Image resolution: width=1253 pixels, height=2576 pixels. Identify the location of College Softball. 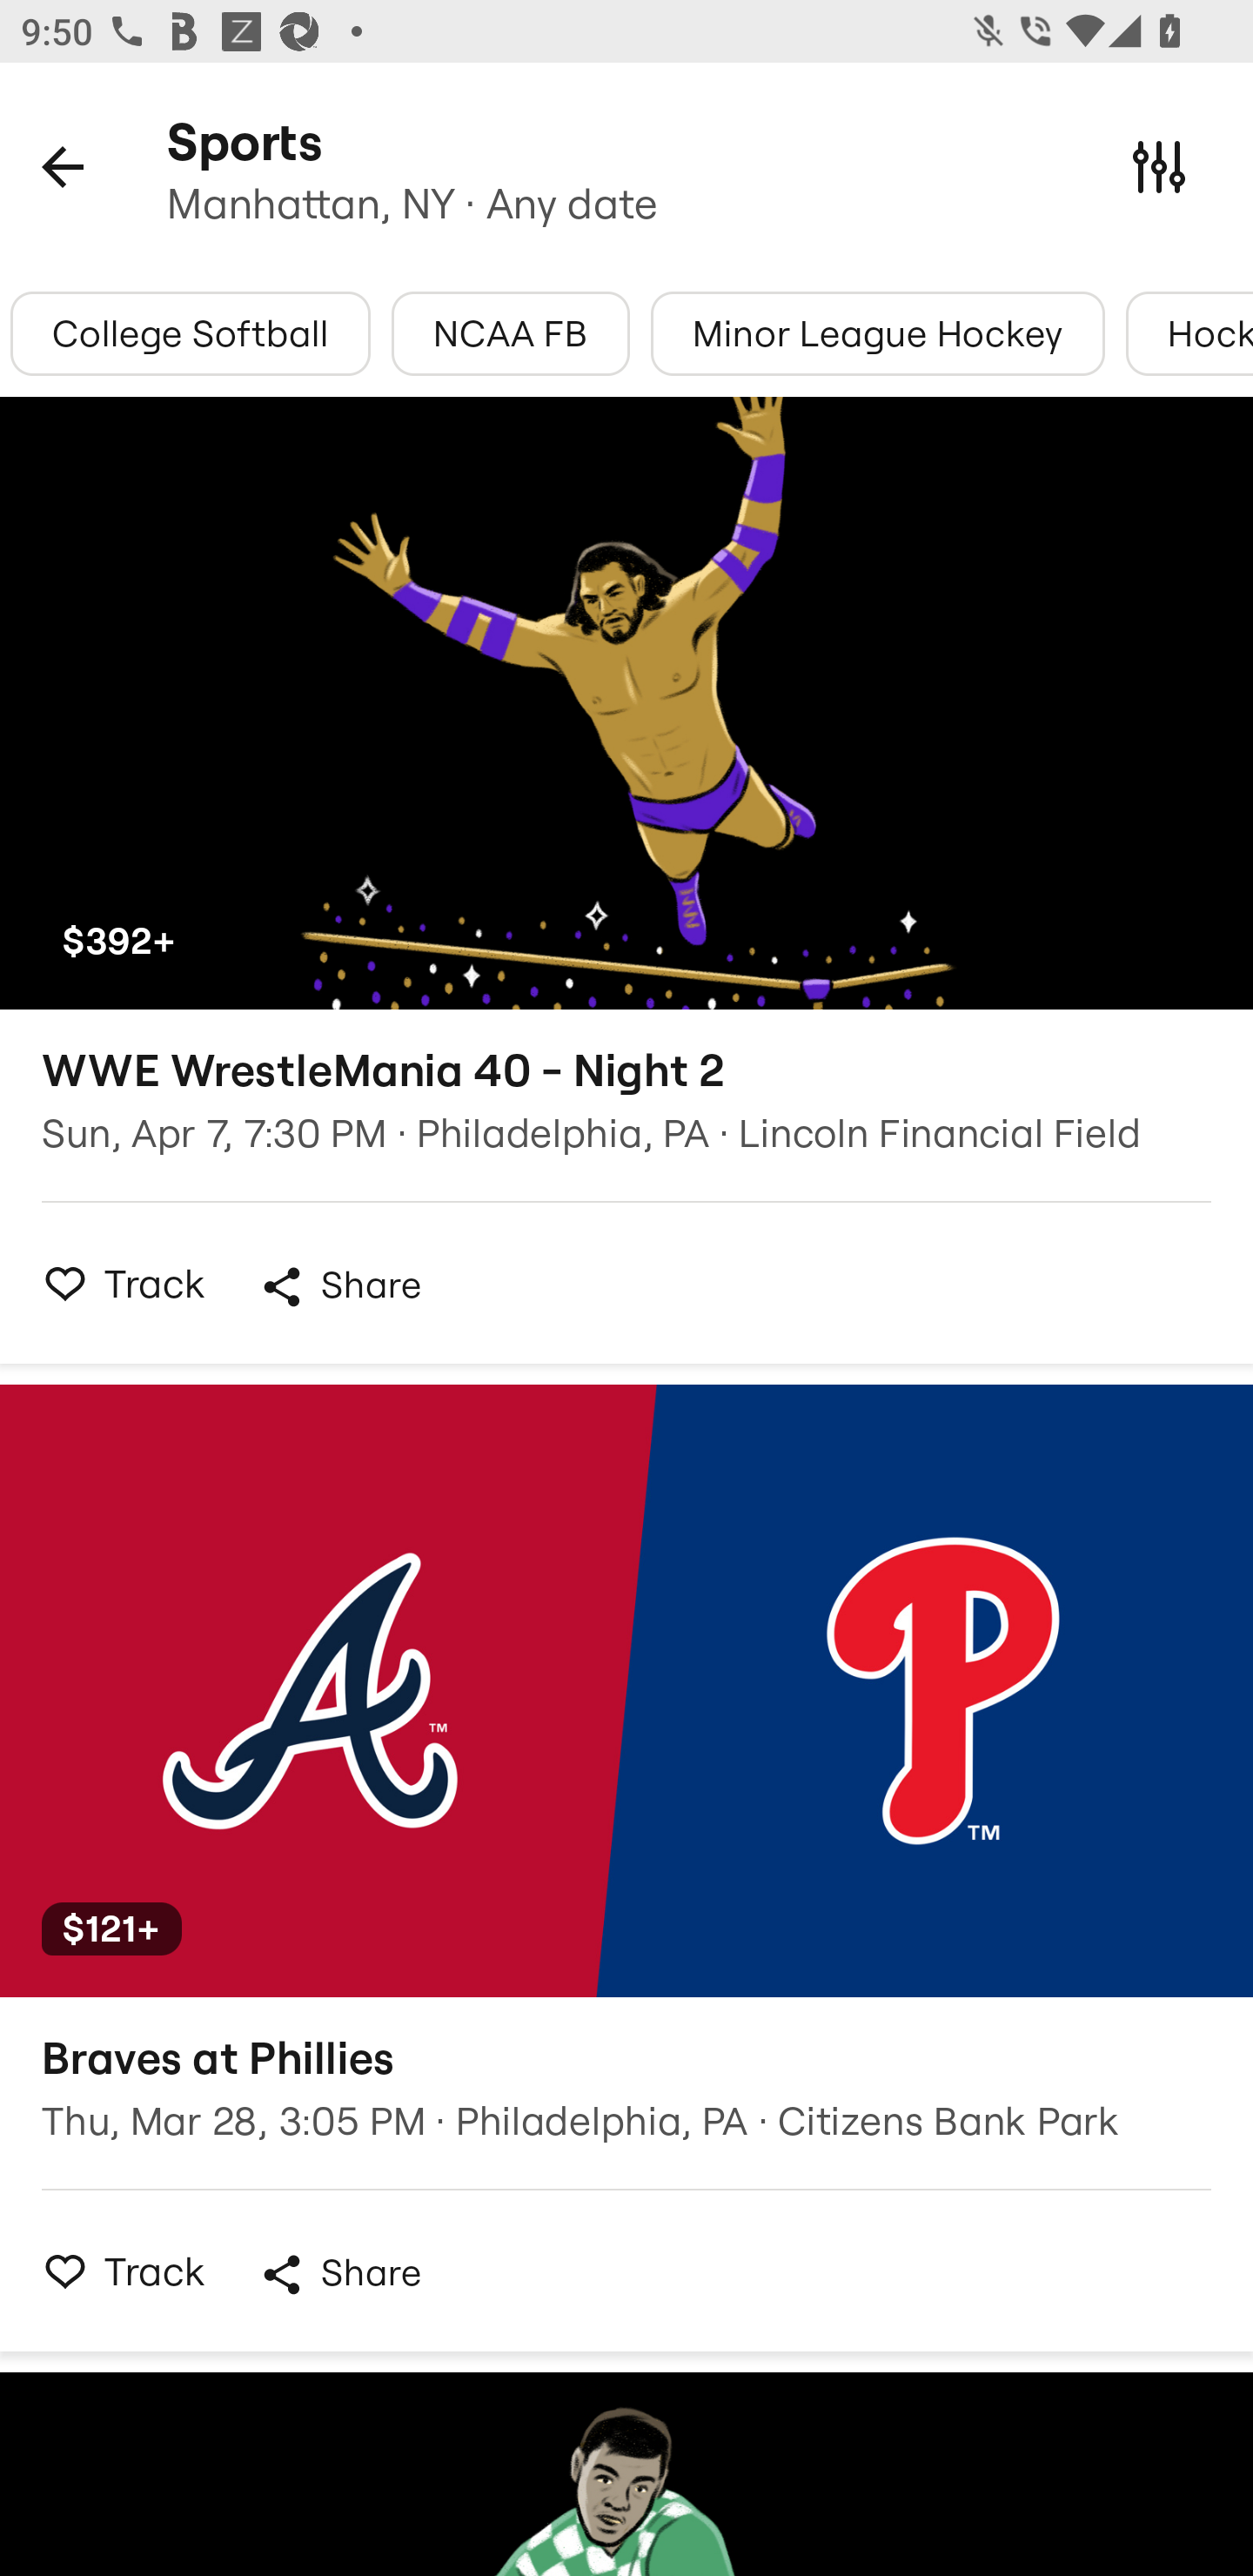
(190, 333).